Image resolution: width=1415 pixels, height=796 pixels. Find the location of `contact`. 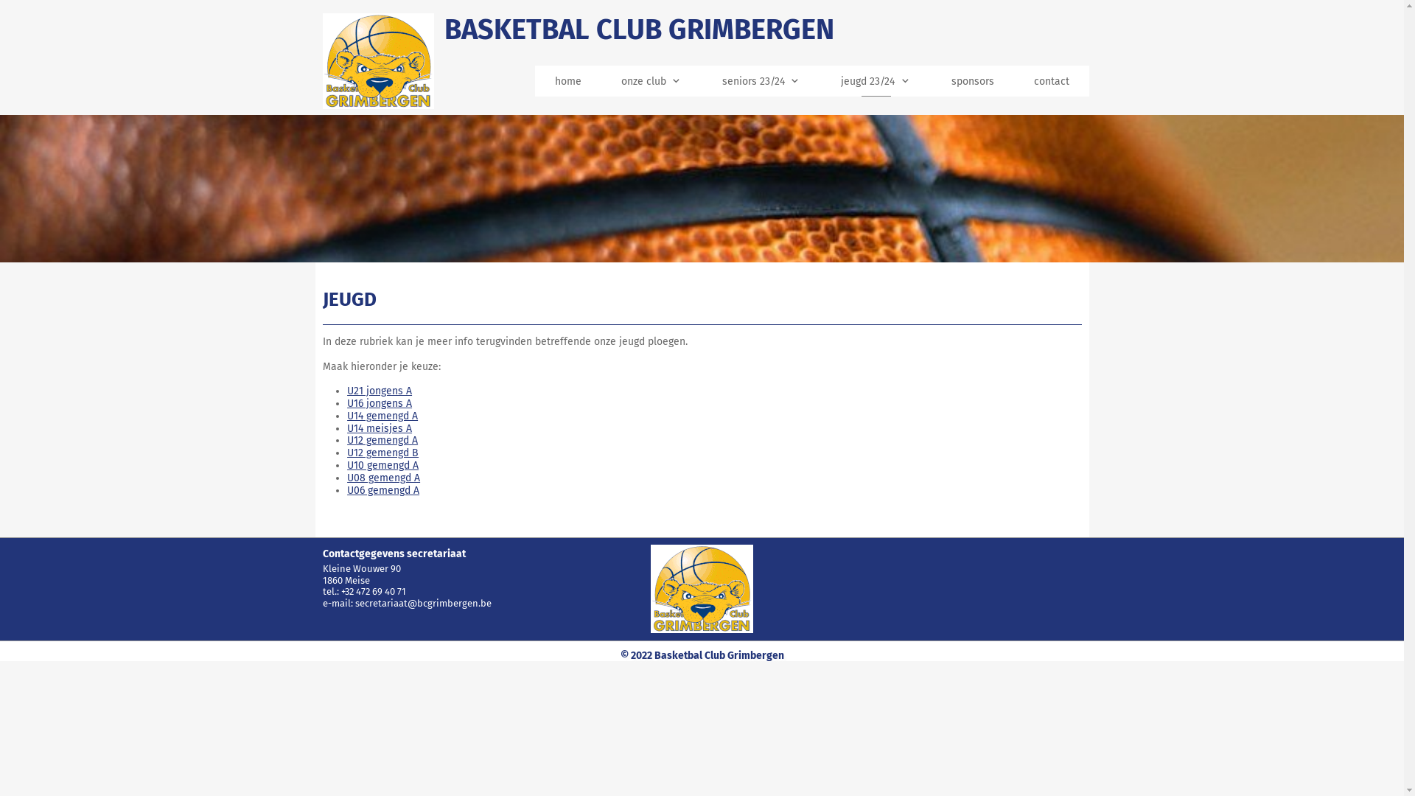

contact is located at coordinates (1052, 81).